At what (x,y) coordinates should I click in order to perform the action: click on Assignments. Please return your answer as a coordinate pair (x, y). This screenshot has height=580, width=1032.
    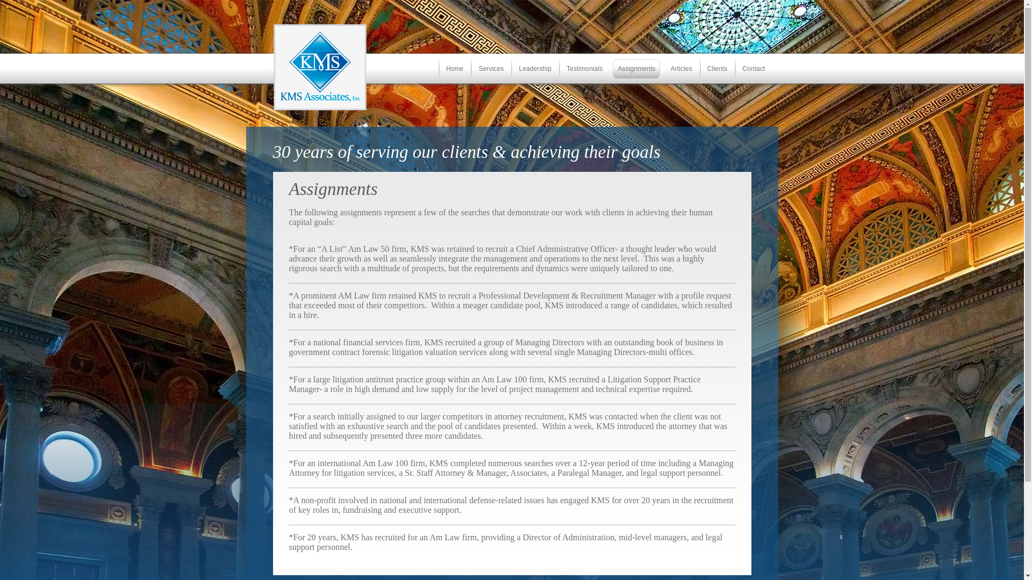
    Looking at the image, I should click on (636, 69).